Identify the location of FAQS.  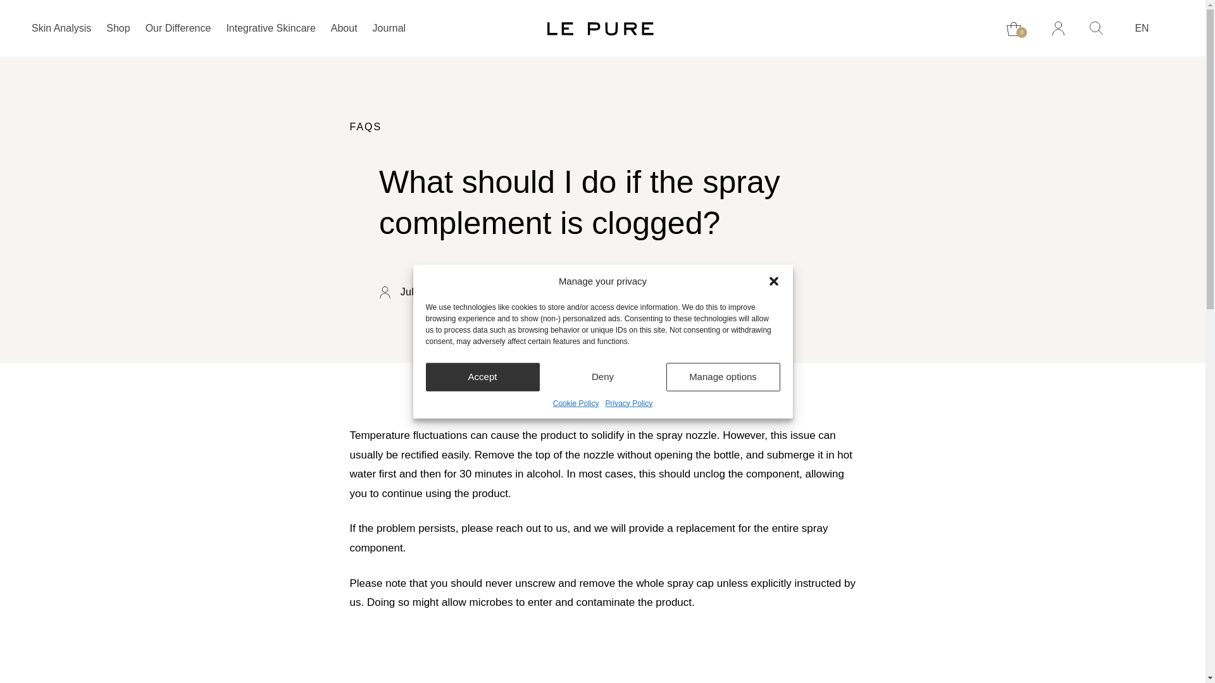
(365, 126).